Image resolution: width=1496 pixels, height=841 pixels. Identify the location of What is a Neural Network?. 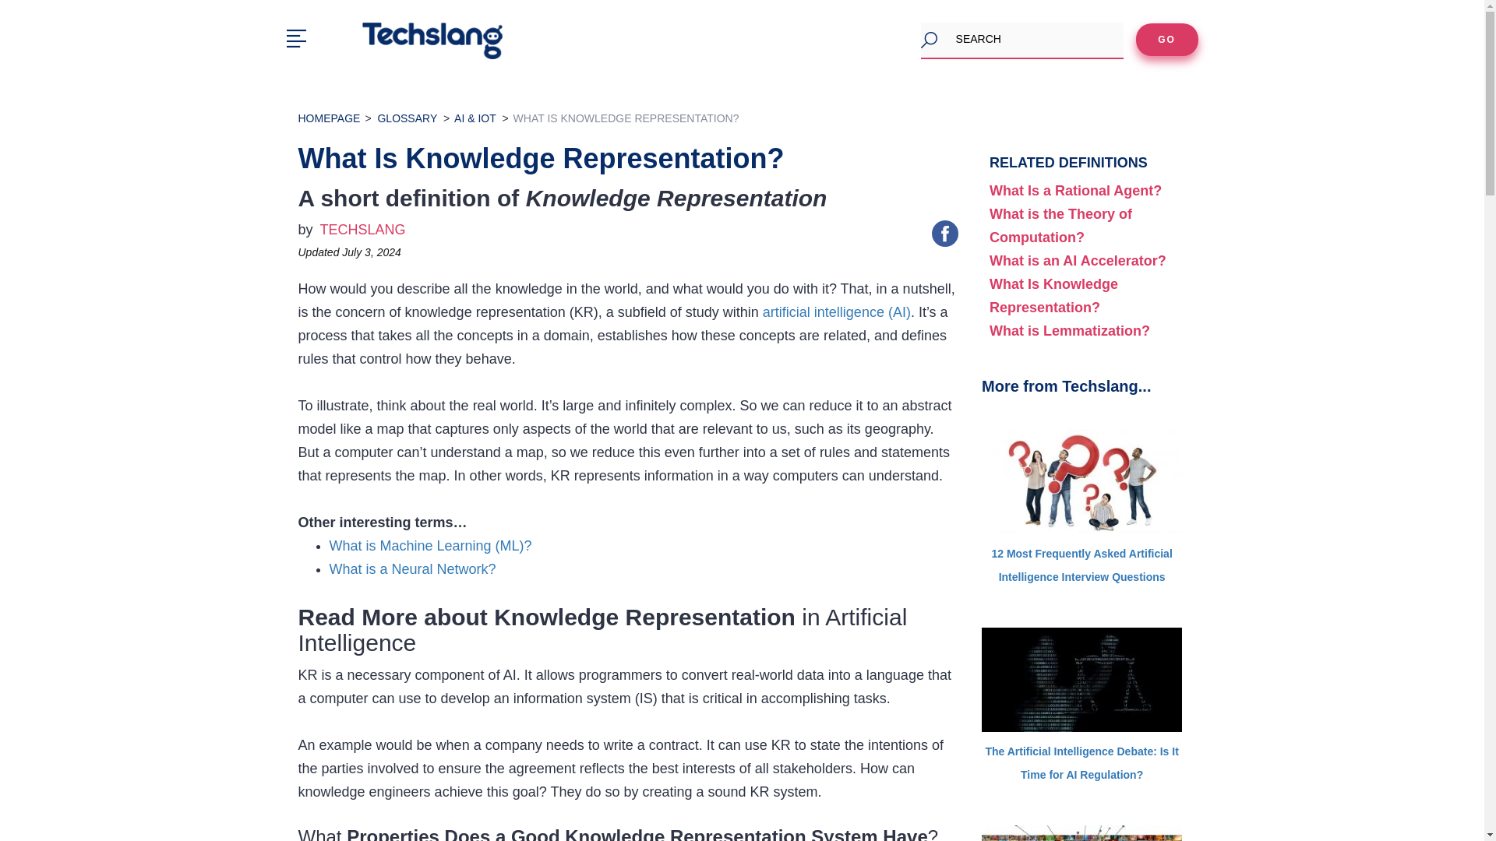
(411, 568).